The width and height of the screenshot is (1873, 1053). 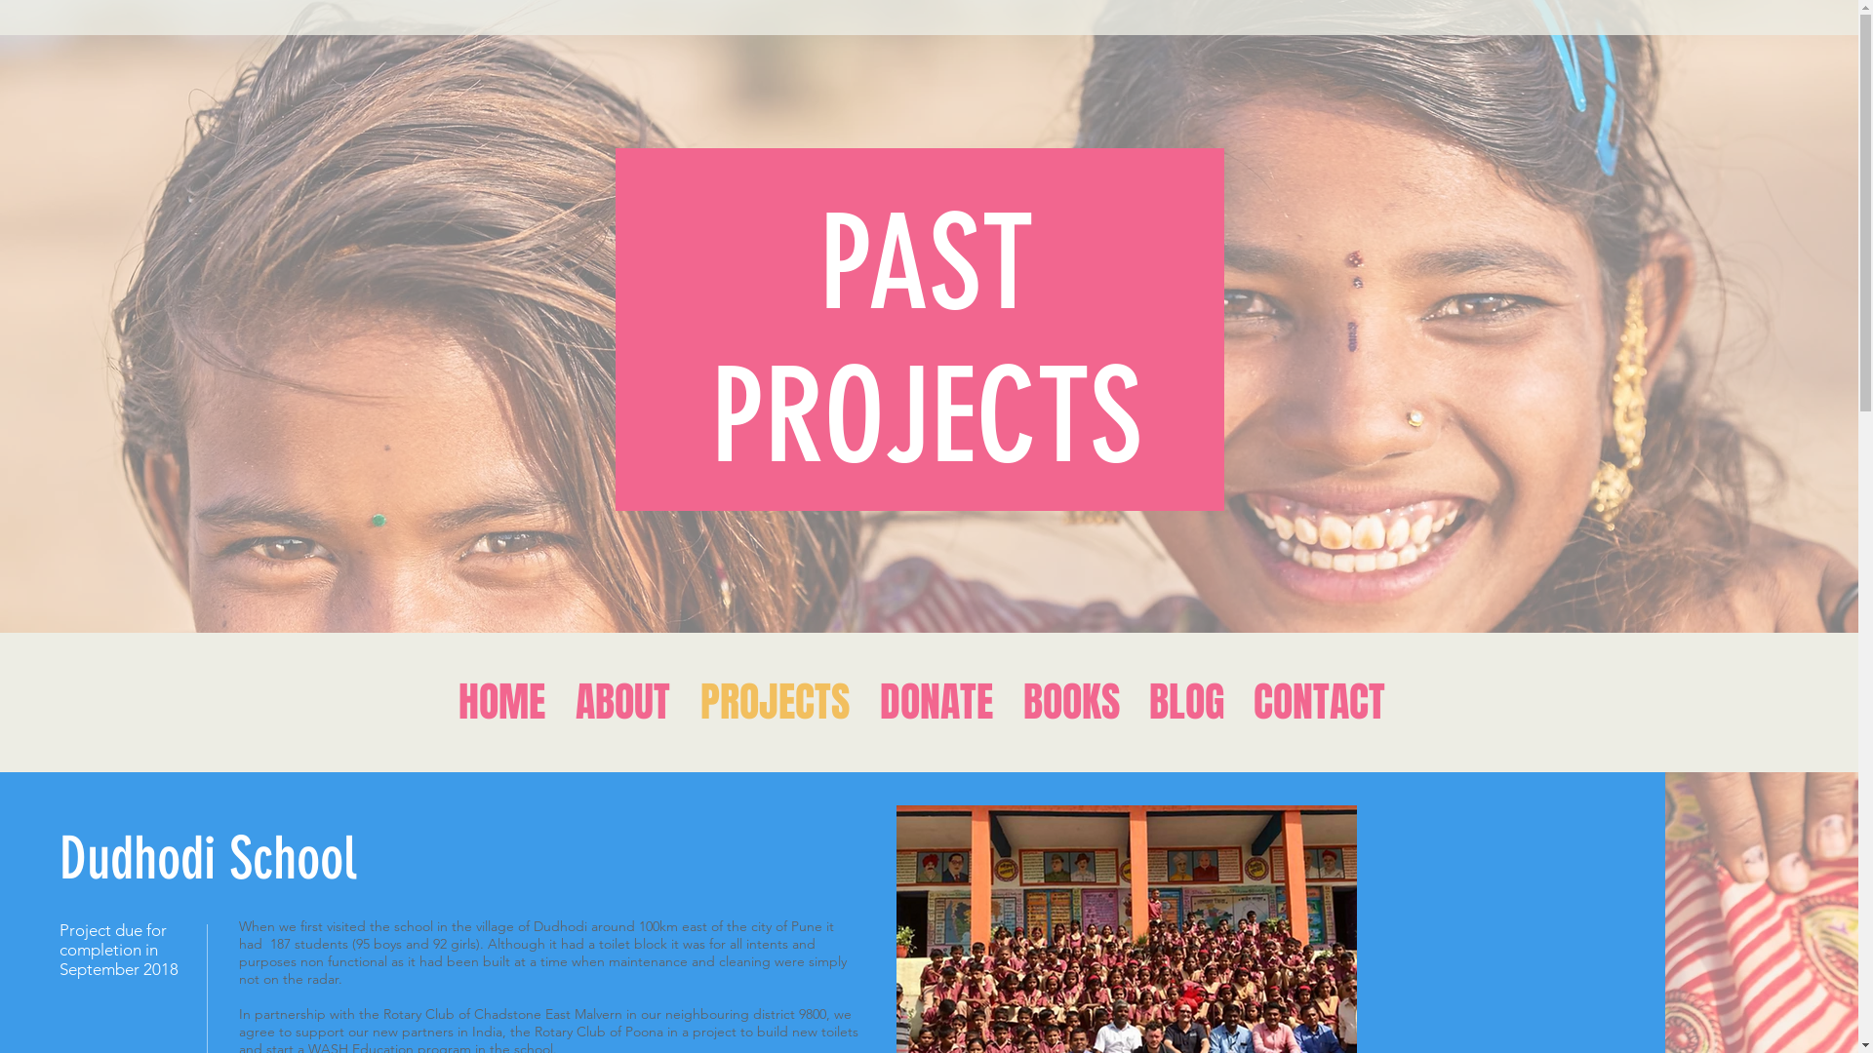 I want to click on HOME, so click(x=501, y=702).